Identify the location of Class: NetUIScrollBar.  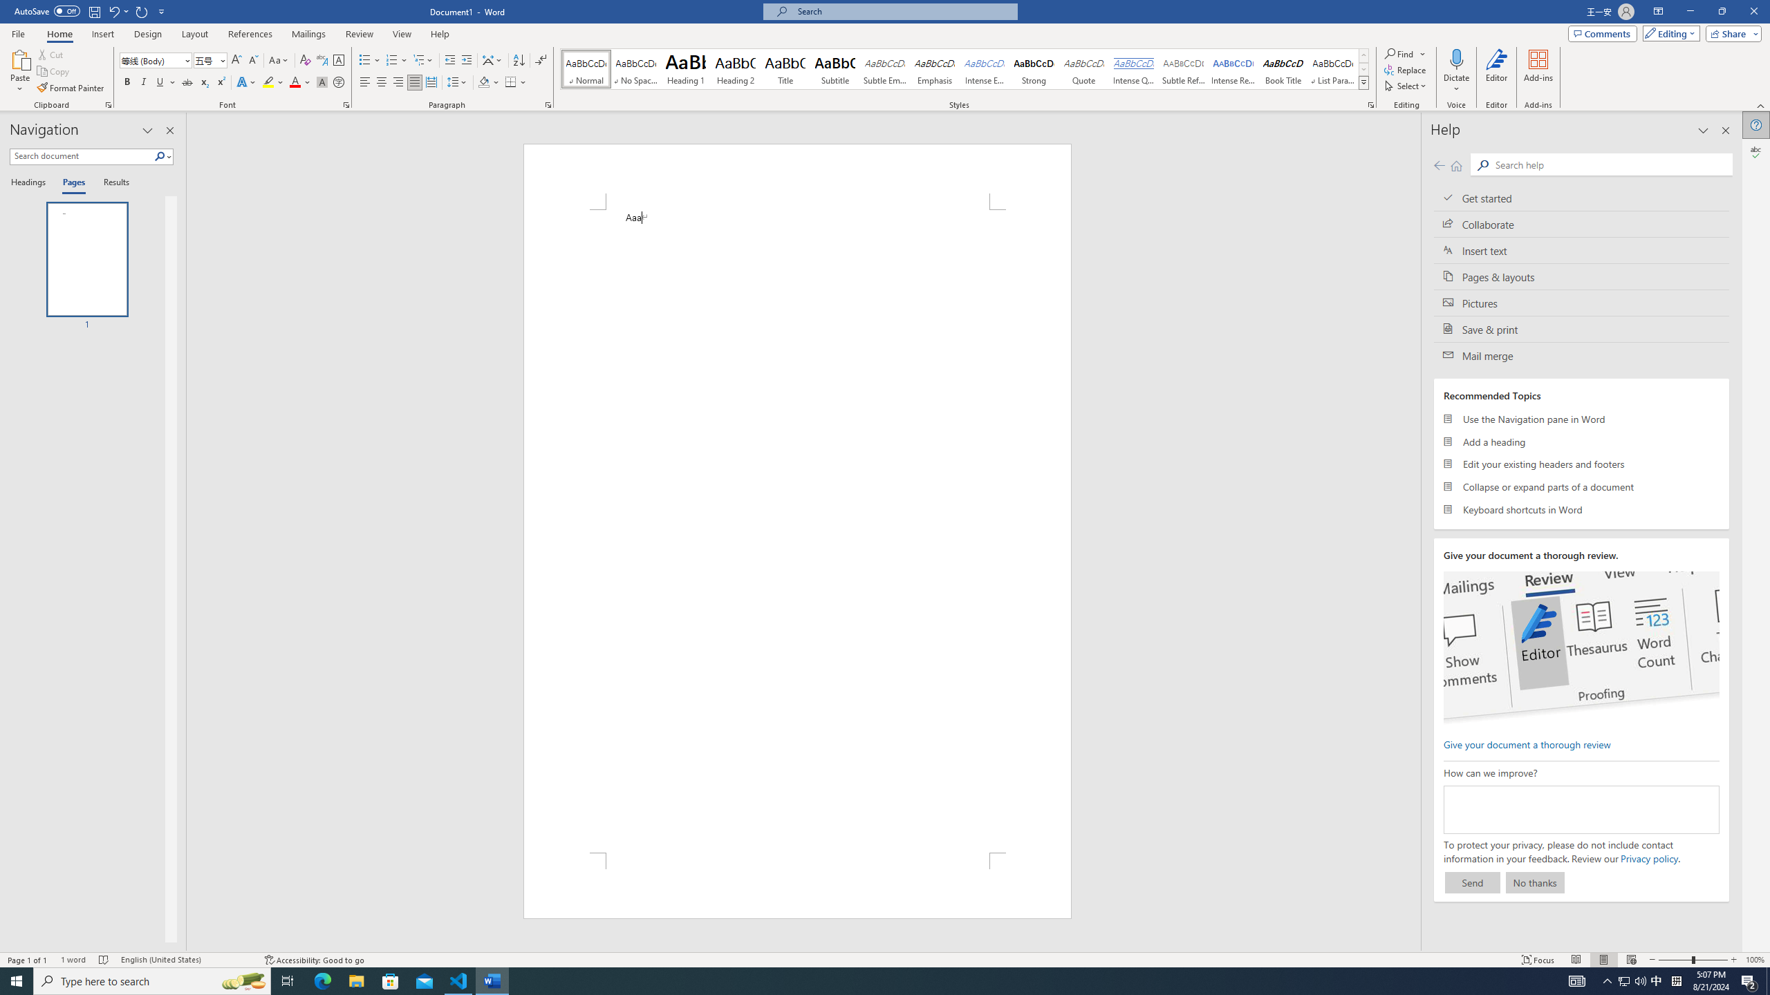
(1415, 532).